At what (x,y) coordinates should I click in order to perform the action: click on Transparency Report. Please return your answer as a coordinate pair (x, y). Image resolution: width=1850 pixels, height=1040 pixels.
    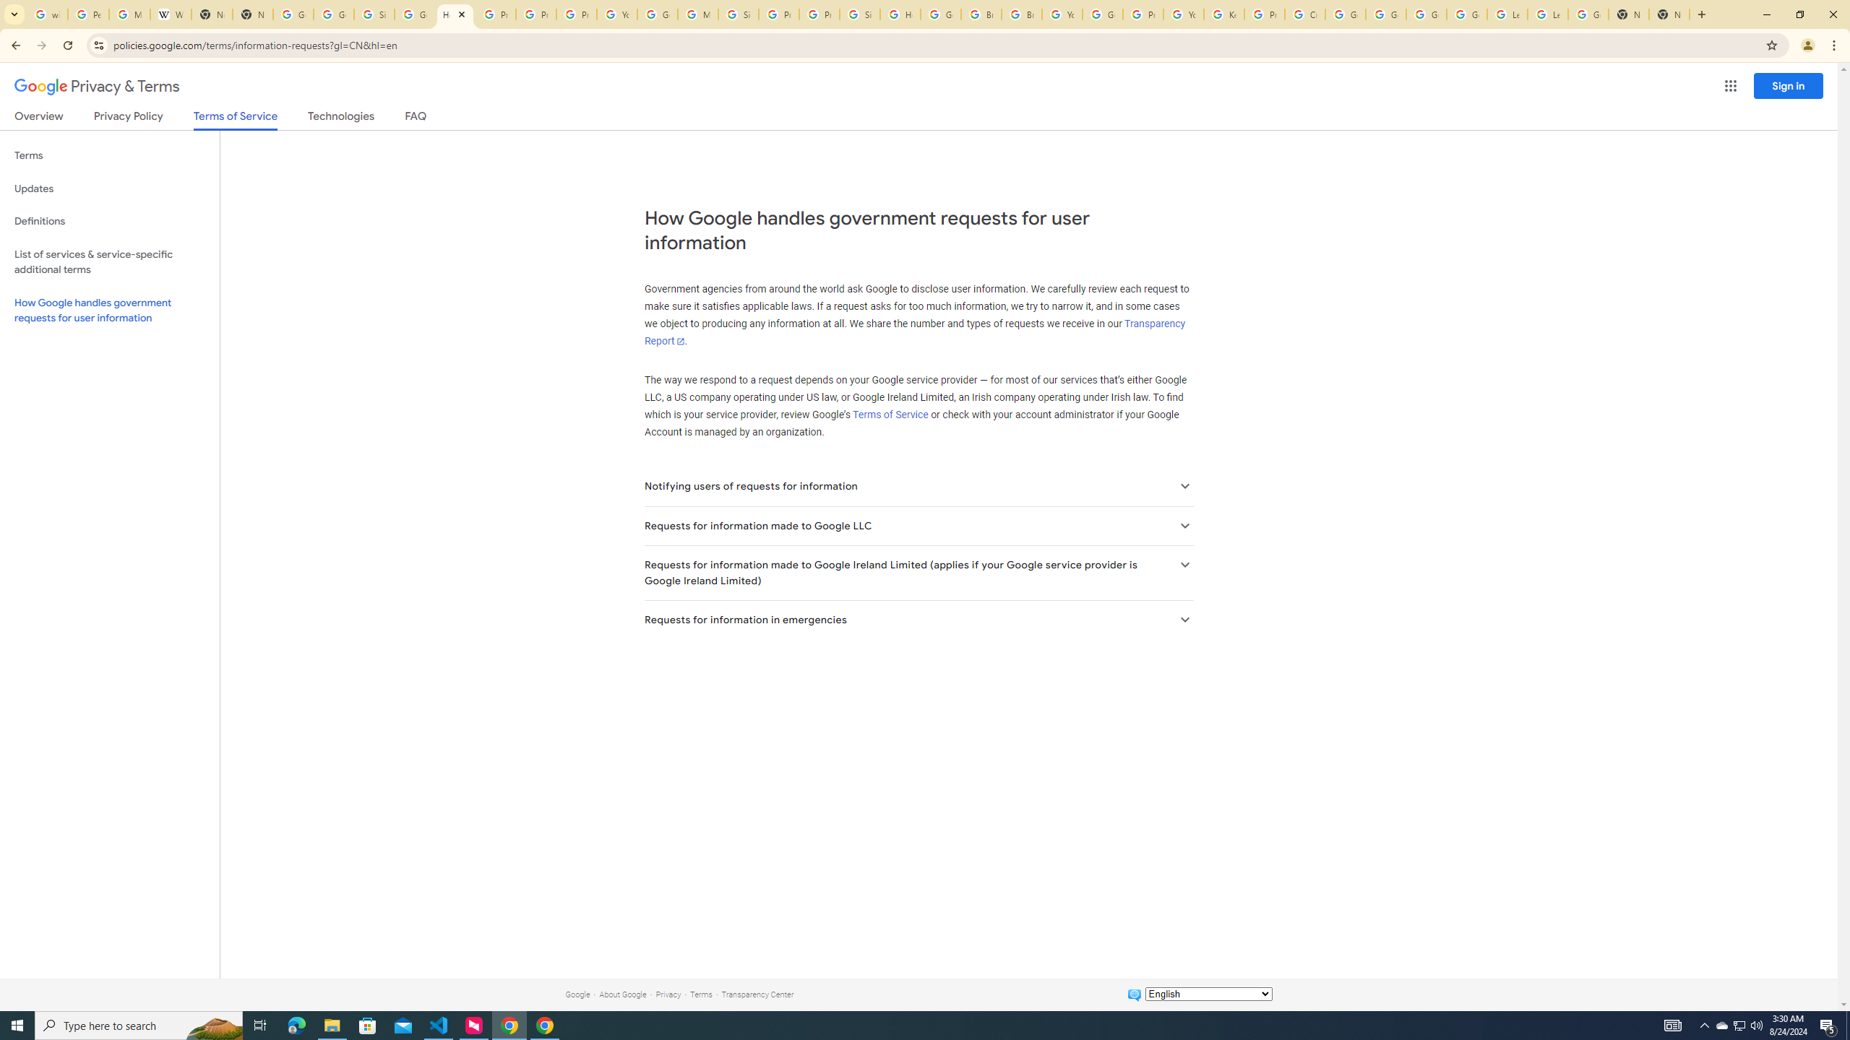
    Looking at the image, I should click on (914, 333).